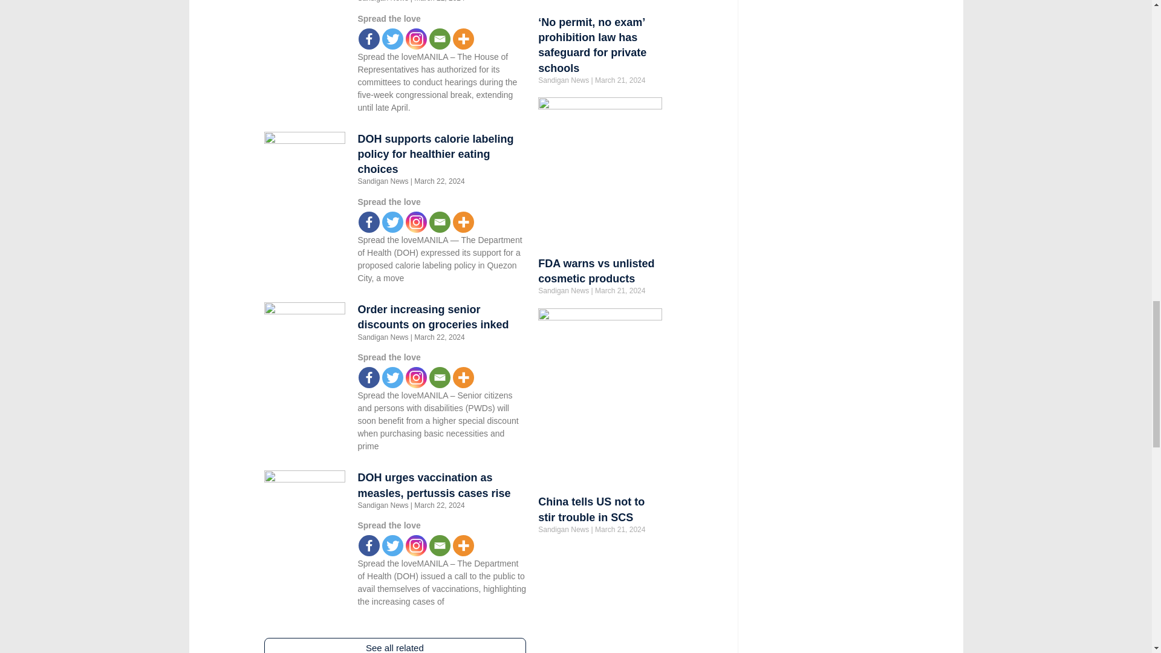 The height and width of the screenshot is (653, 1161). I want to click on Instagram, so click(416, 39).